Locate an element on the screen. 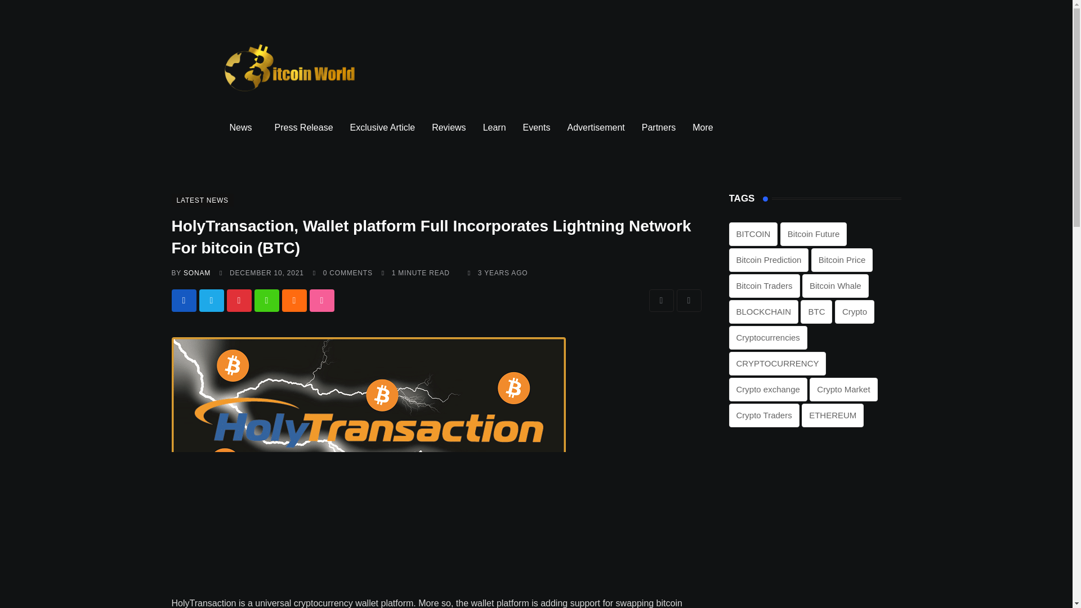 This screenshot has width=1081, height=608. Events is located at coordinates (536, 127).